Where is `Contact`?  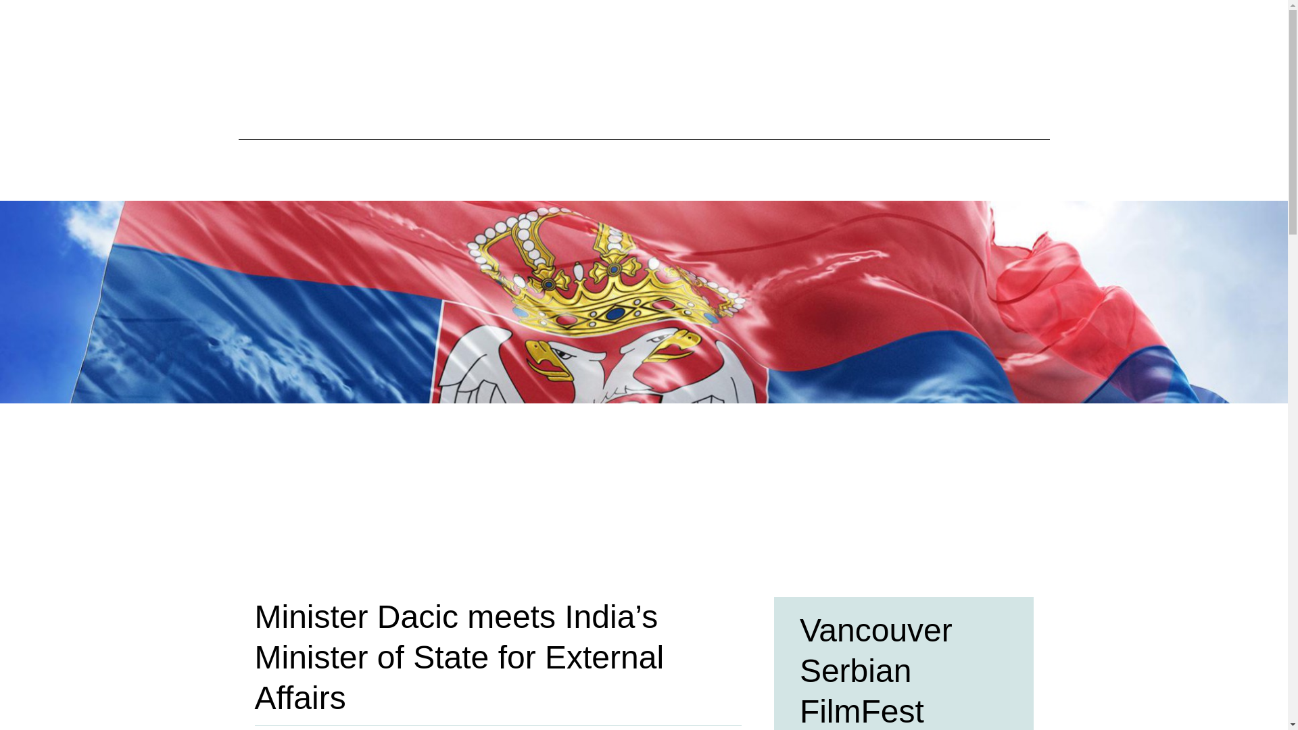
Contact is located at coordinates (859, 170).